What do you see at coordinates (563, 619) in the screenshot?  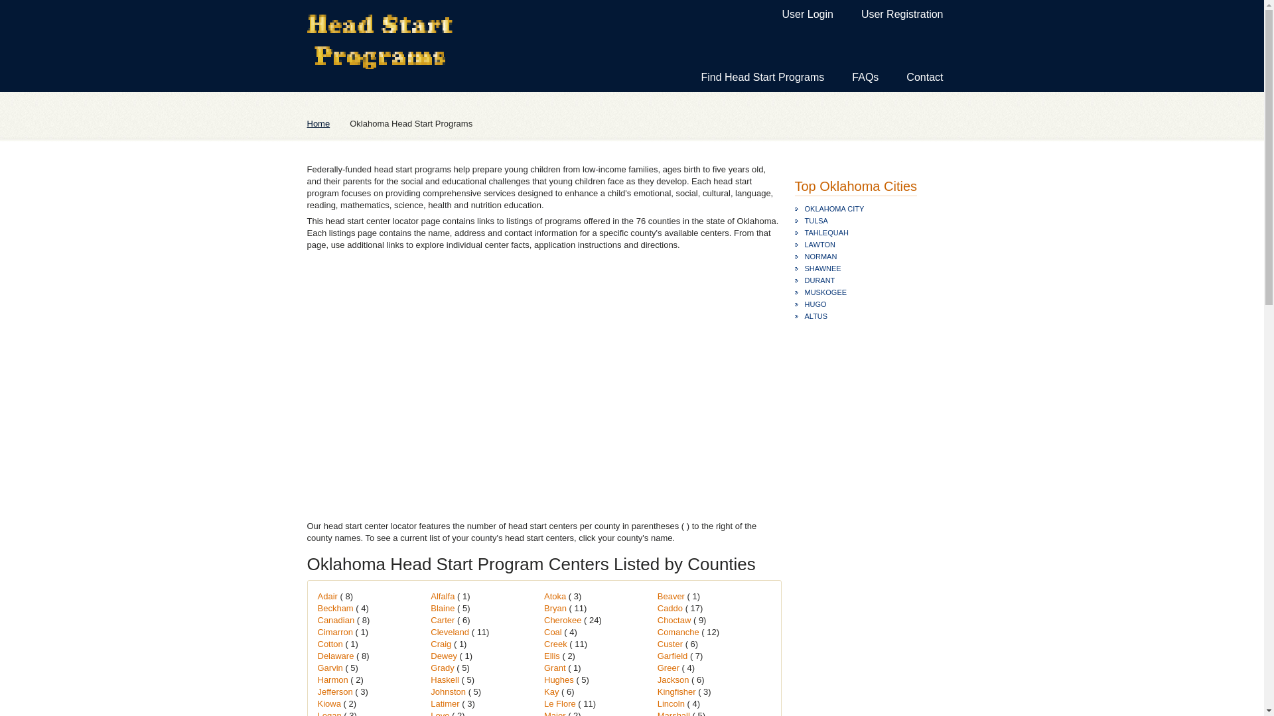 I see `Cherokee` at bounding box center [563, 619].